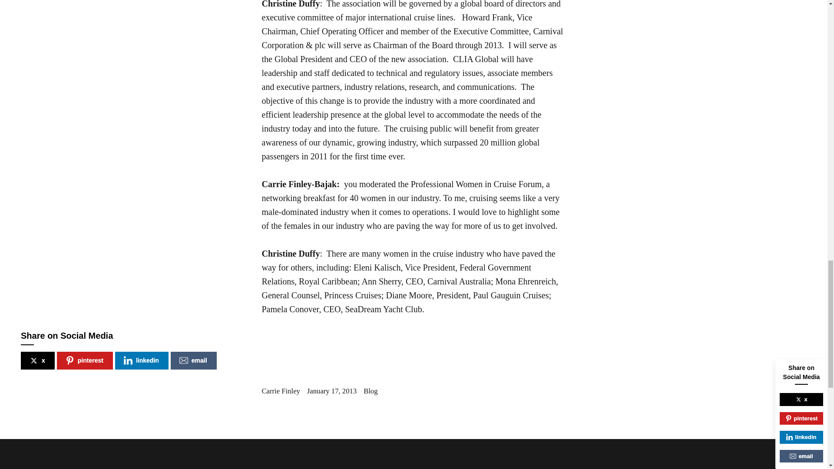  I want to click on pinterest, so click(84, 360).